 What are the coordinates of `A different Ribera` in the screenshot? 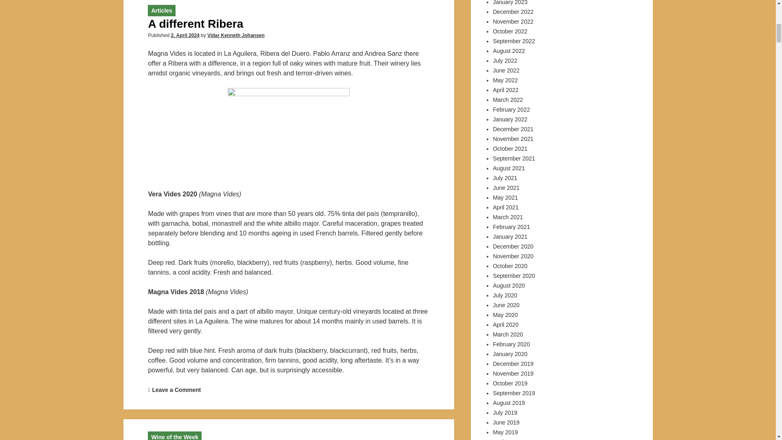 It's located at (195, 24).